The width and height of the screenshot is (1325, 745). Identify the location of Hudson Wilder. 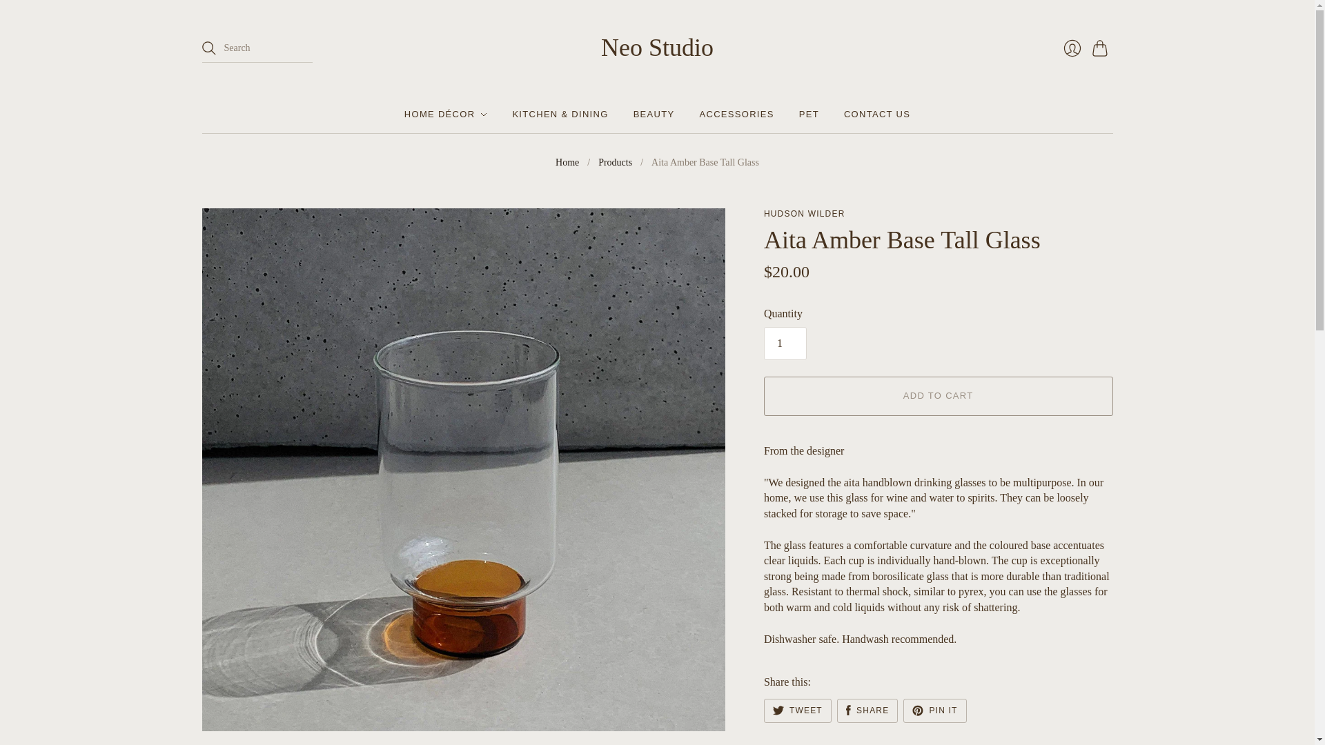
(805, 214).